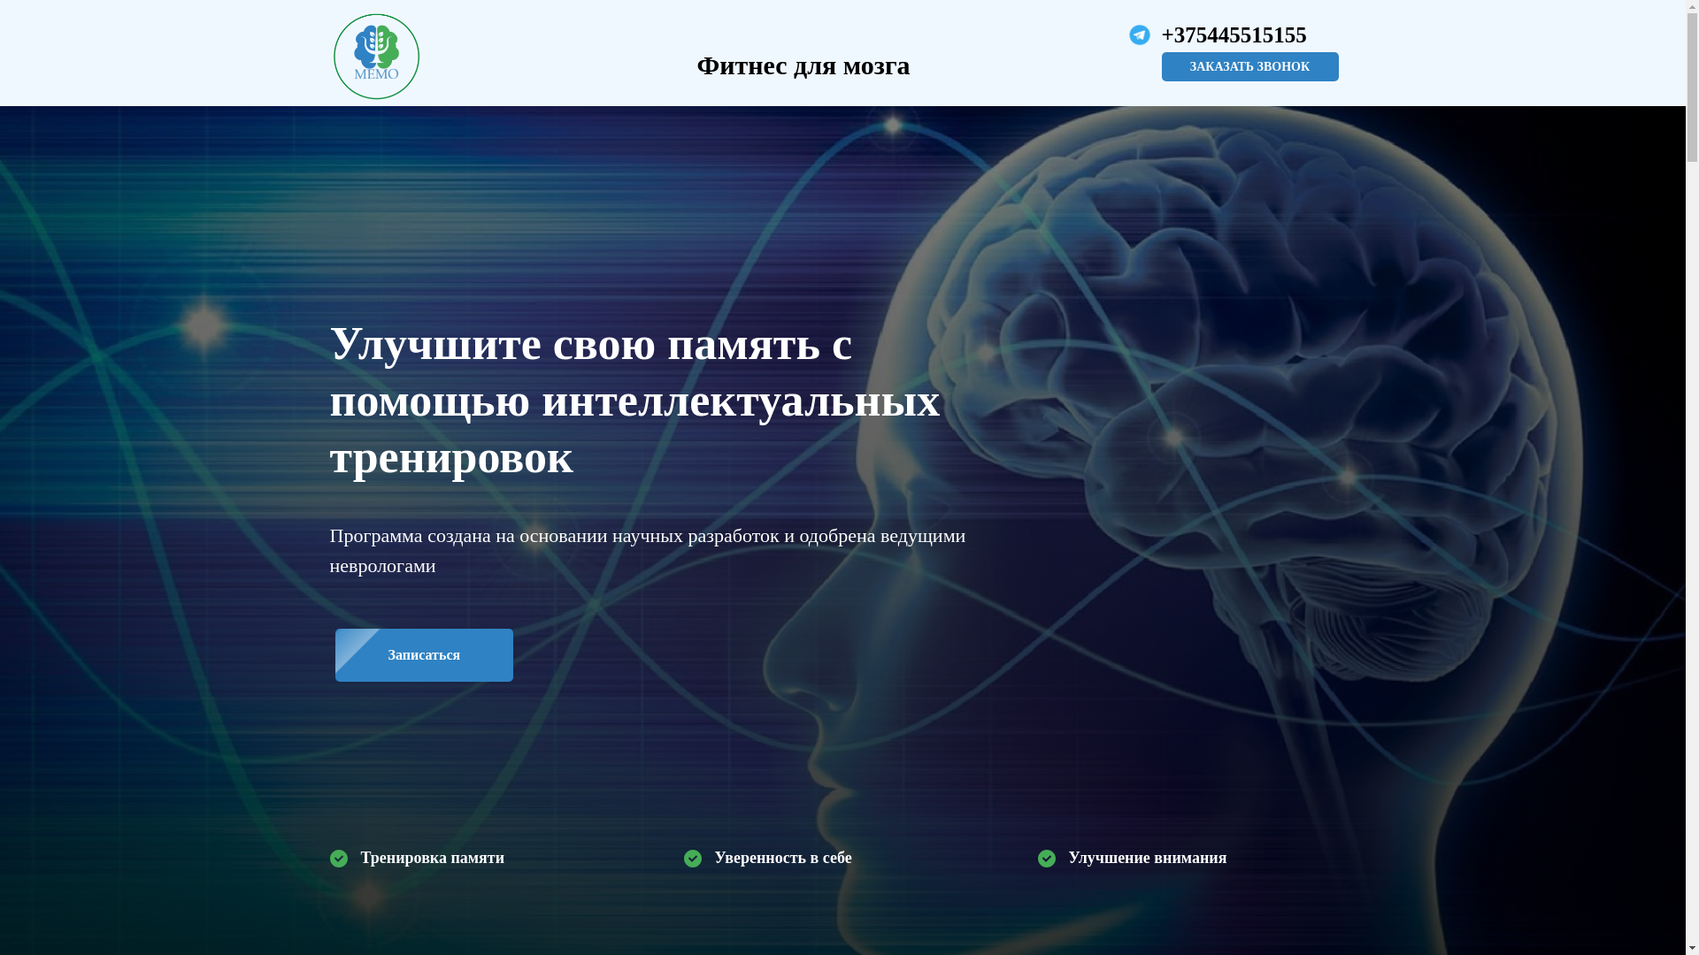  I want to click on +375445515155, so click(1234, 35).